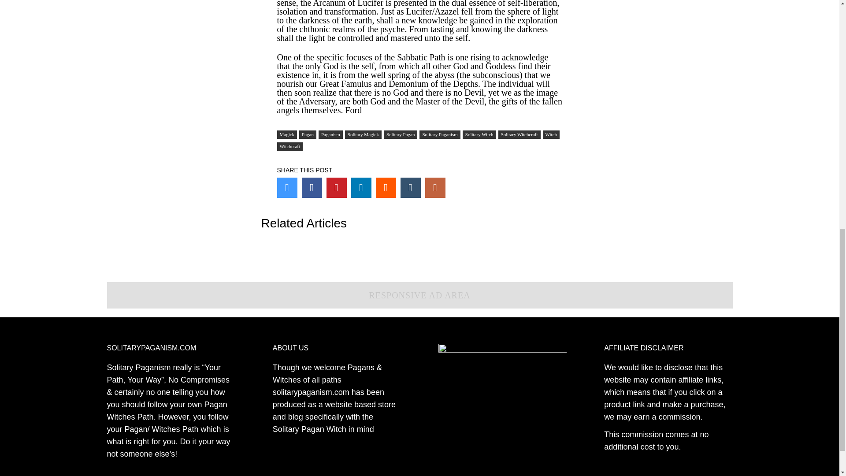 This screenshot has width=846, height=476. What do you see at coordinates (336, 188) in the screenshot?
I see `Pinterest` at bounding box center [336, 188].